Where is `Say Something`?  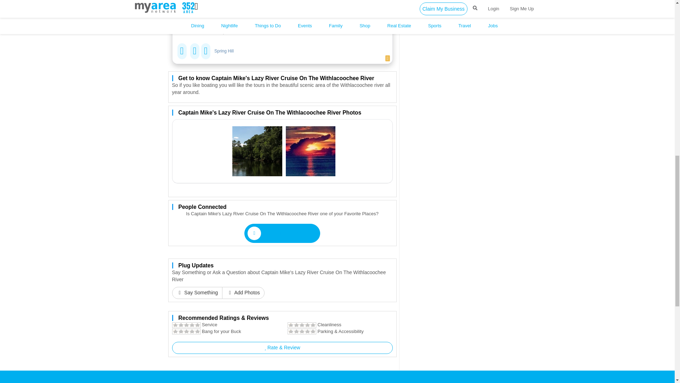 Say Something is located at coordinates (197, 293).